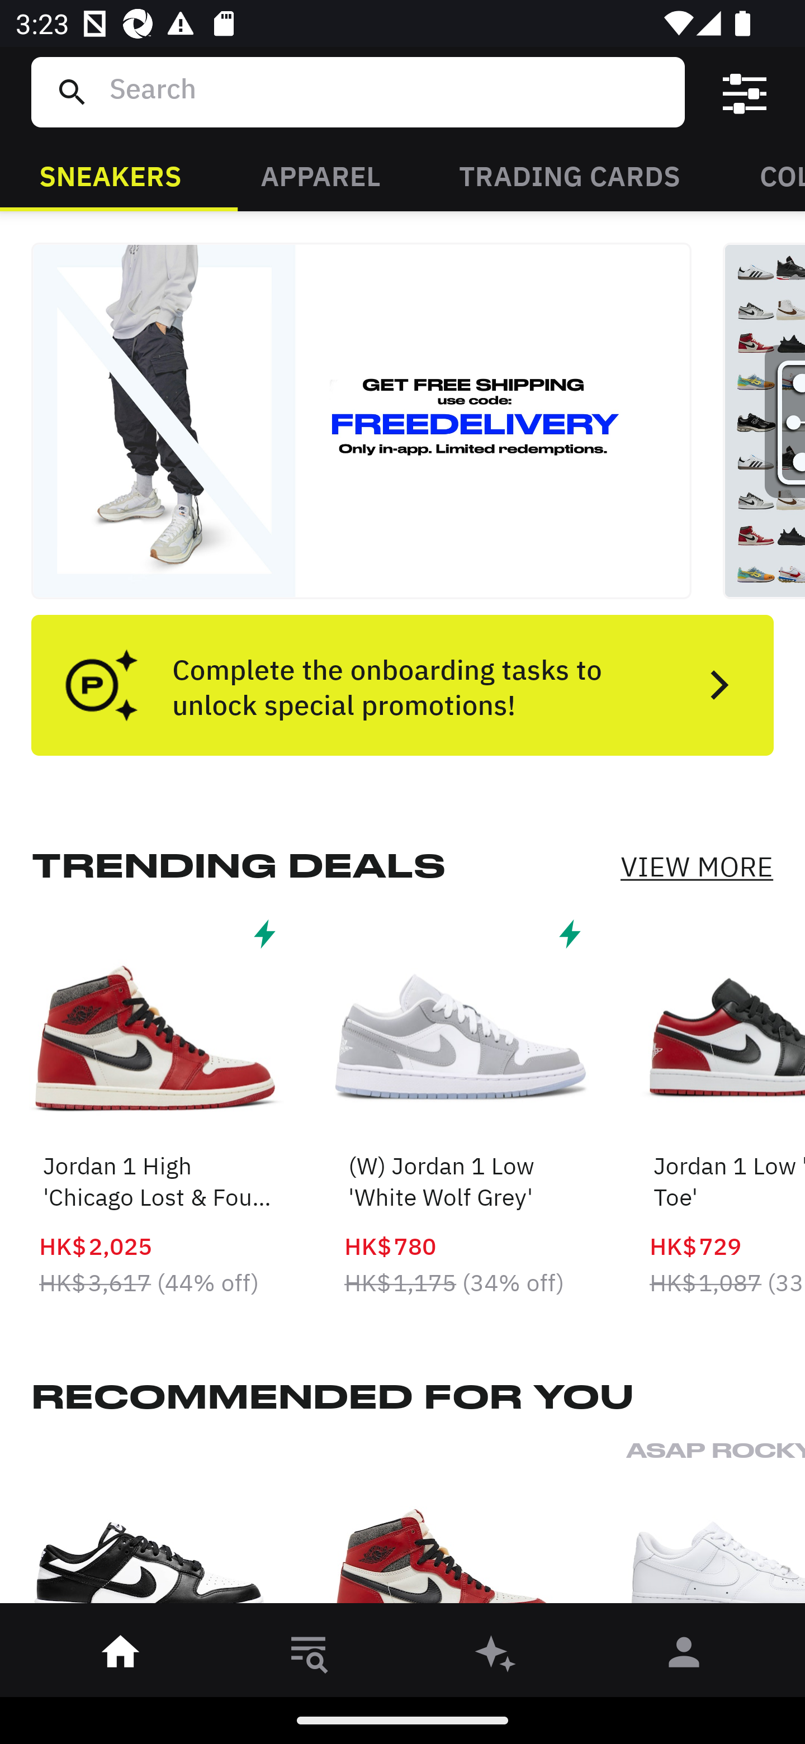  Describe the element at coordinates (389, 92) in the screenshot. I see `Search` at that location.